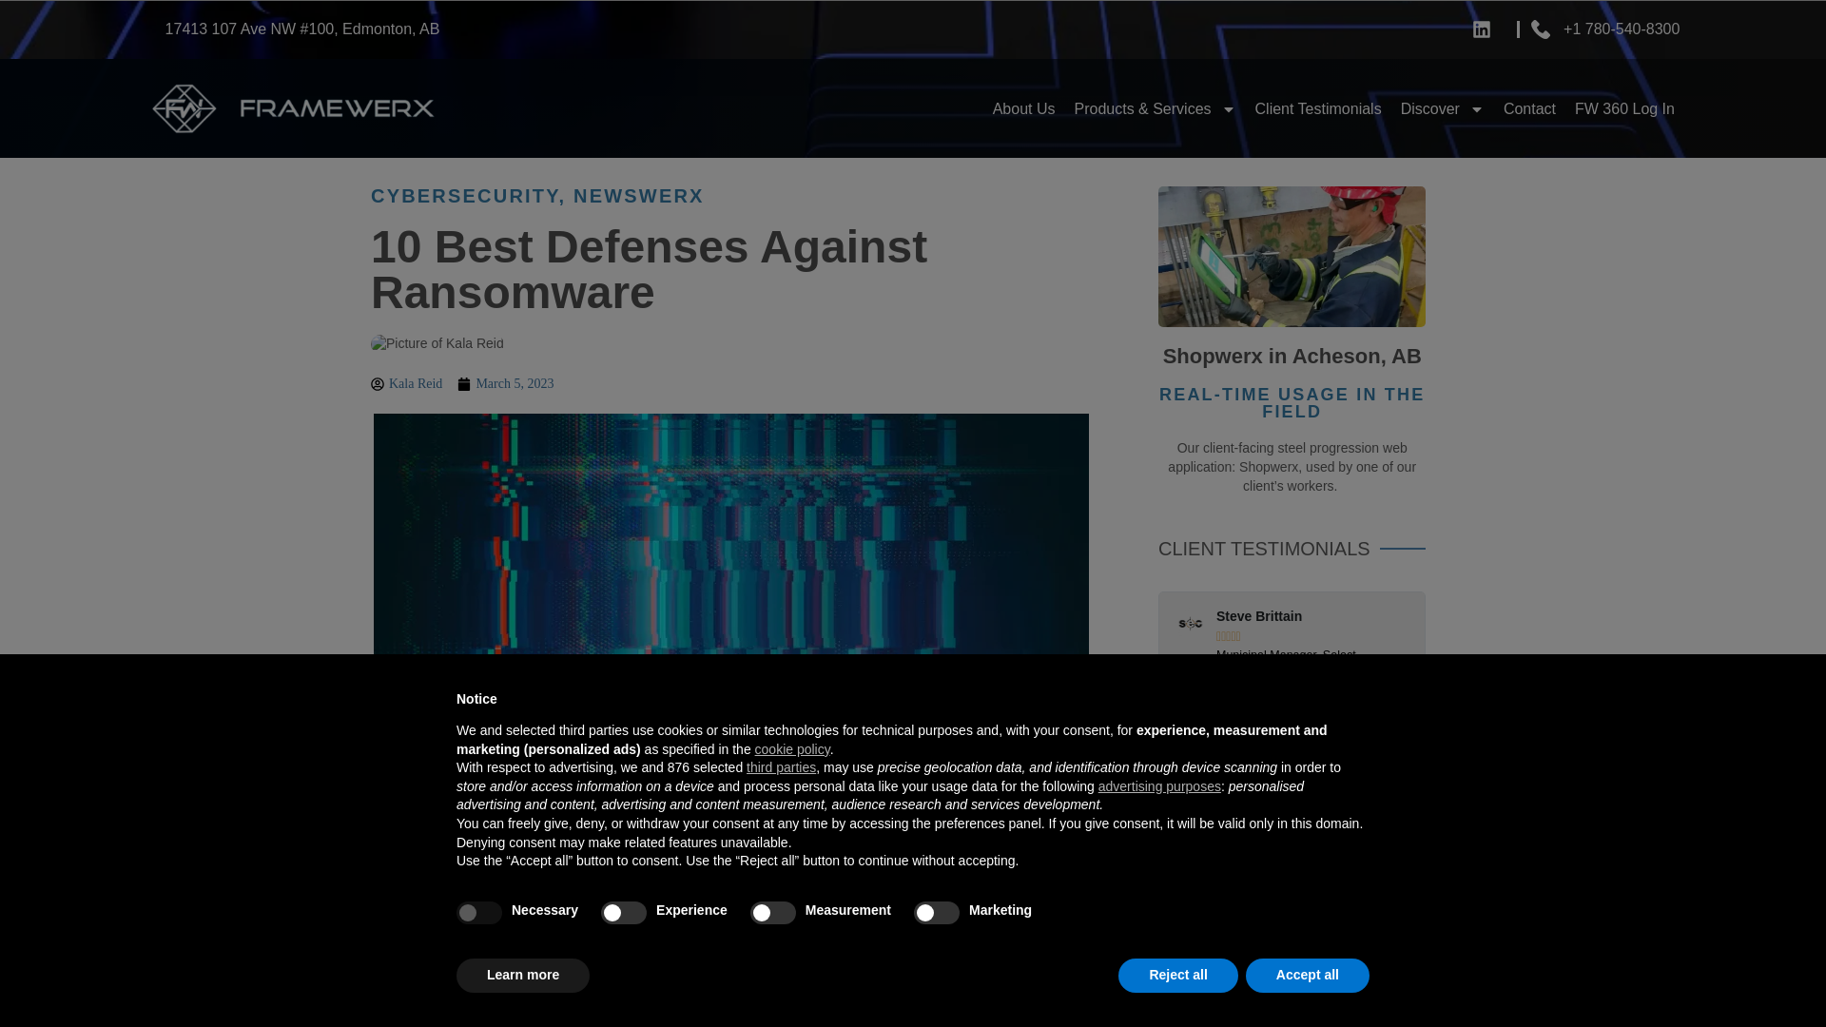 The height and width of the screenshot is (1027, 1826). I want to click on Discover, so click(1442, 108).